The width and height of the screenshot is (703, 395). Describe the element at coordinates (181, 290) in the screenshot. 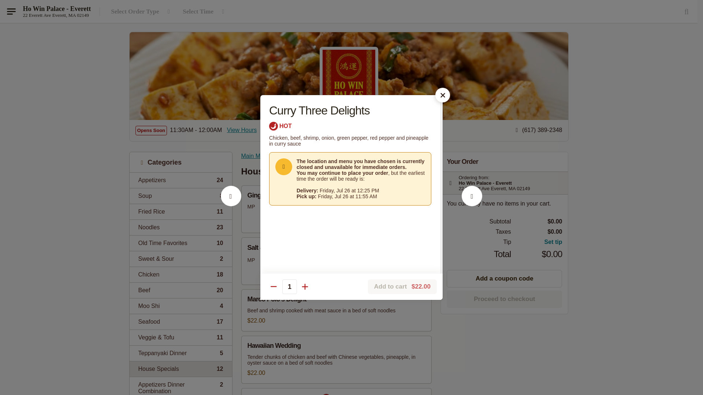

I see `22 Everett Ave Everett, MA 02149` at that location.